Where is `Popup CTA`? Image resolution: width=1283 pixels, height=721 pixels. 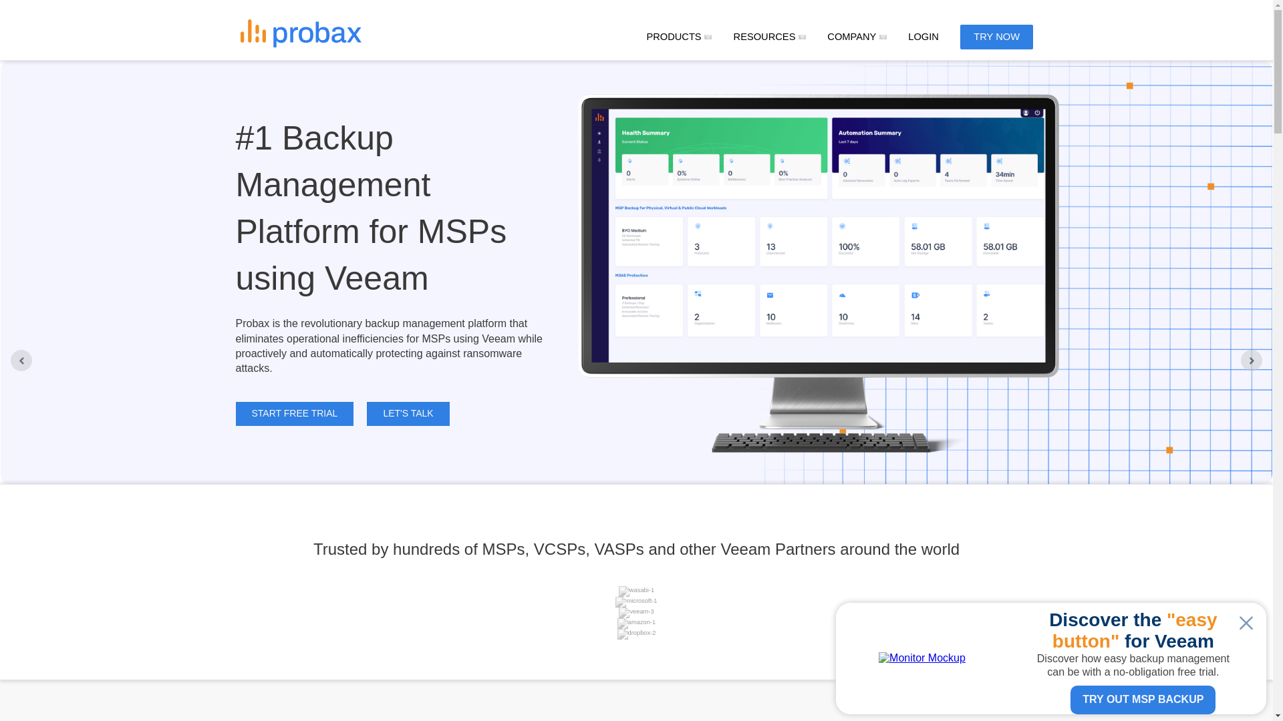
Popup CTA is located at coordinates (1051, 658).